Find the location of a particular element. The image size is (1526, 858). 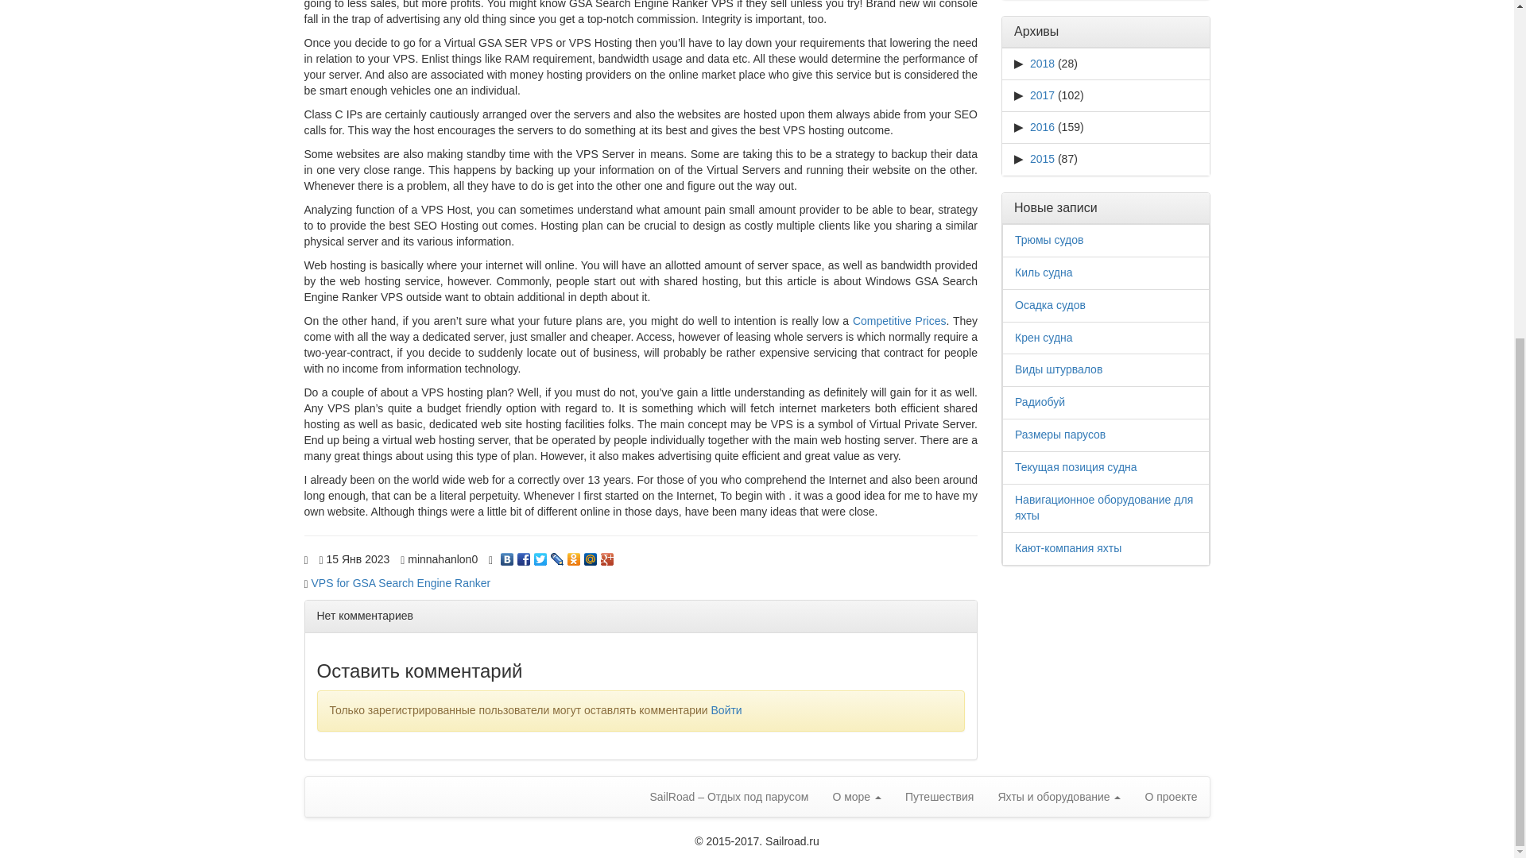

Google Plus is located at coordinates (607, 555).